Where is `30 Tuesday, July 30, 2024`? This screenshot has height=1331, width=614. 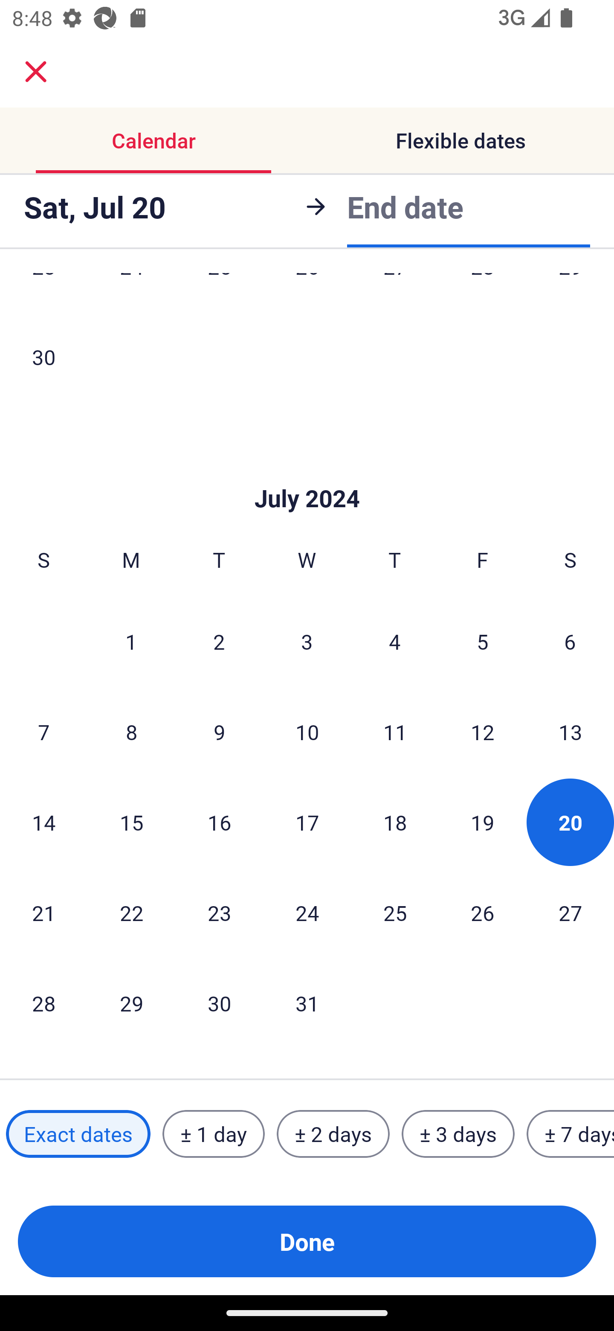
30 Tuesday, July 30, 2024 is located at coordinates (219, 1003).